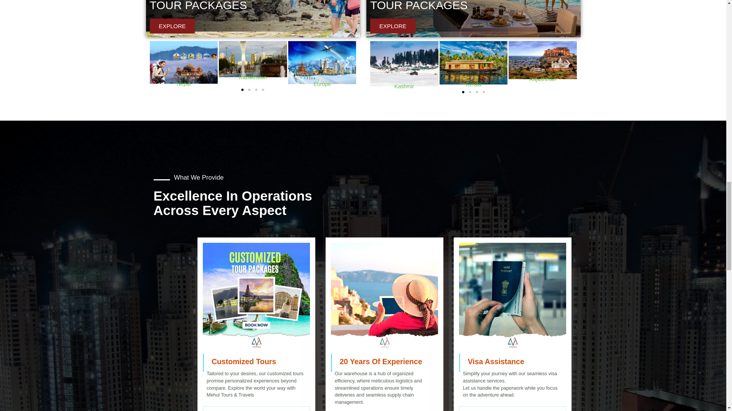 This screenshot has height=411, width=732. What do you see at coordinates (323, 62) in the screenshot?
I see `Europe` at bounding box center [323, 62].